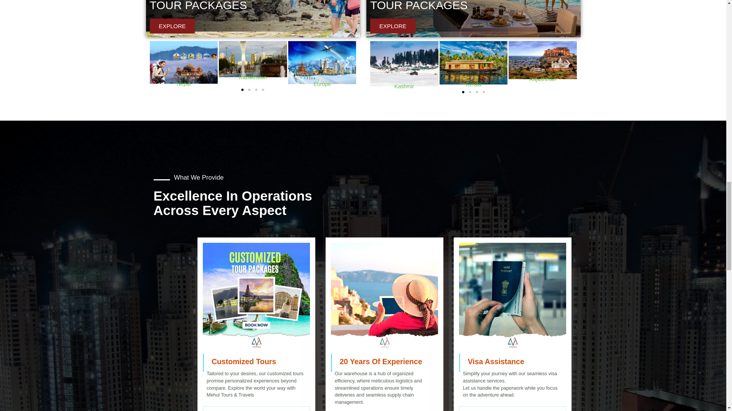 This screenshot has height=411, width=732. What do you see at coordinates (323, 62) in the screenshot?
I see `Europe` at bounding box center [323, 62].